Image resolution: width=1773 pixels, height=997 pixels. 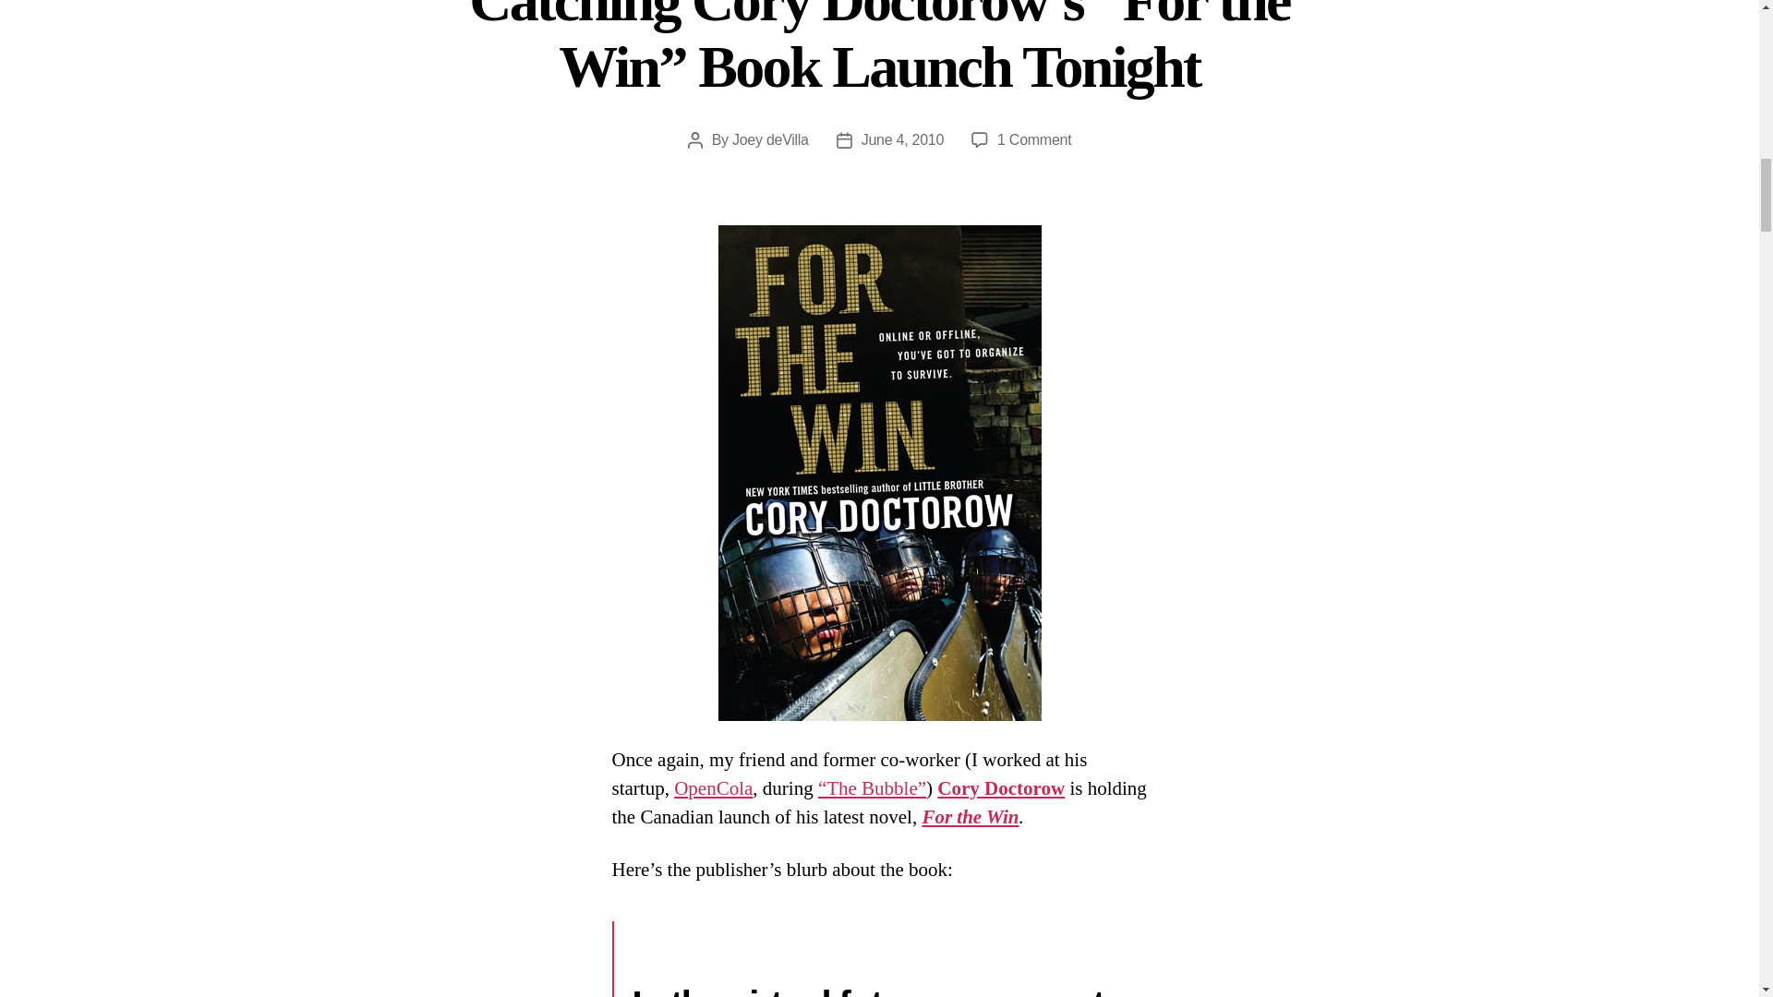 I want to click on June 4, 2010, so click(x=902, y=138).